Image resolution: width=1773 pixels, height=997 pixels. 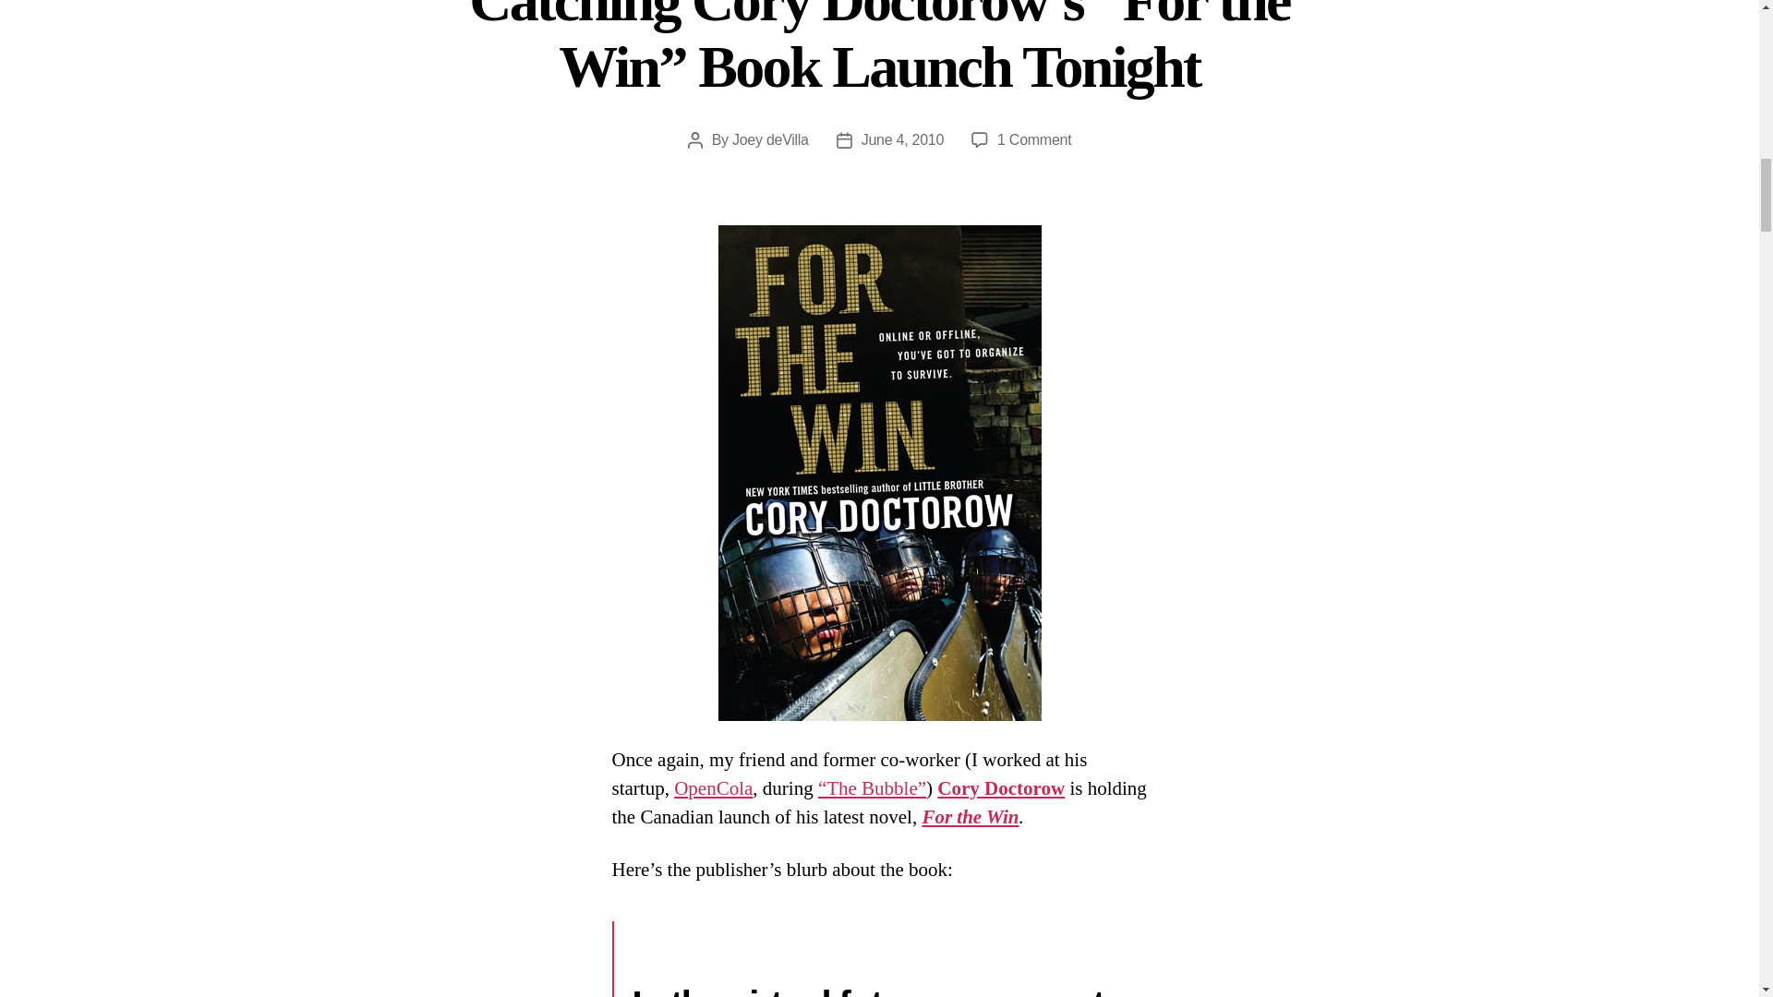 I want to click on June 4, 2010, so click(x=902, y=138).